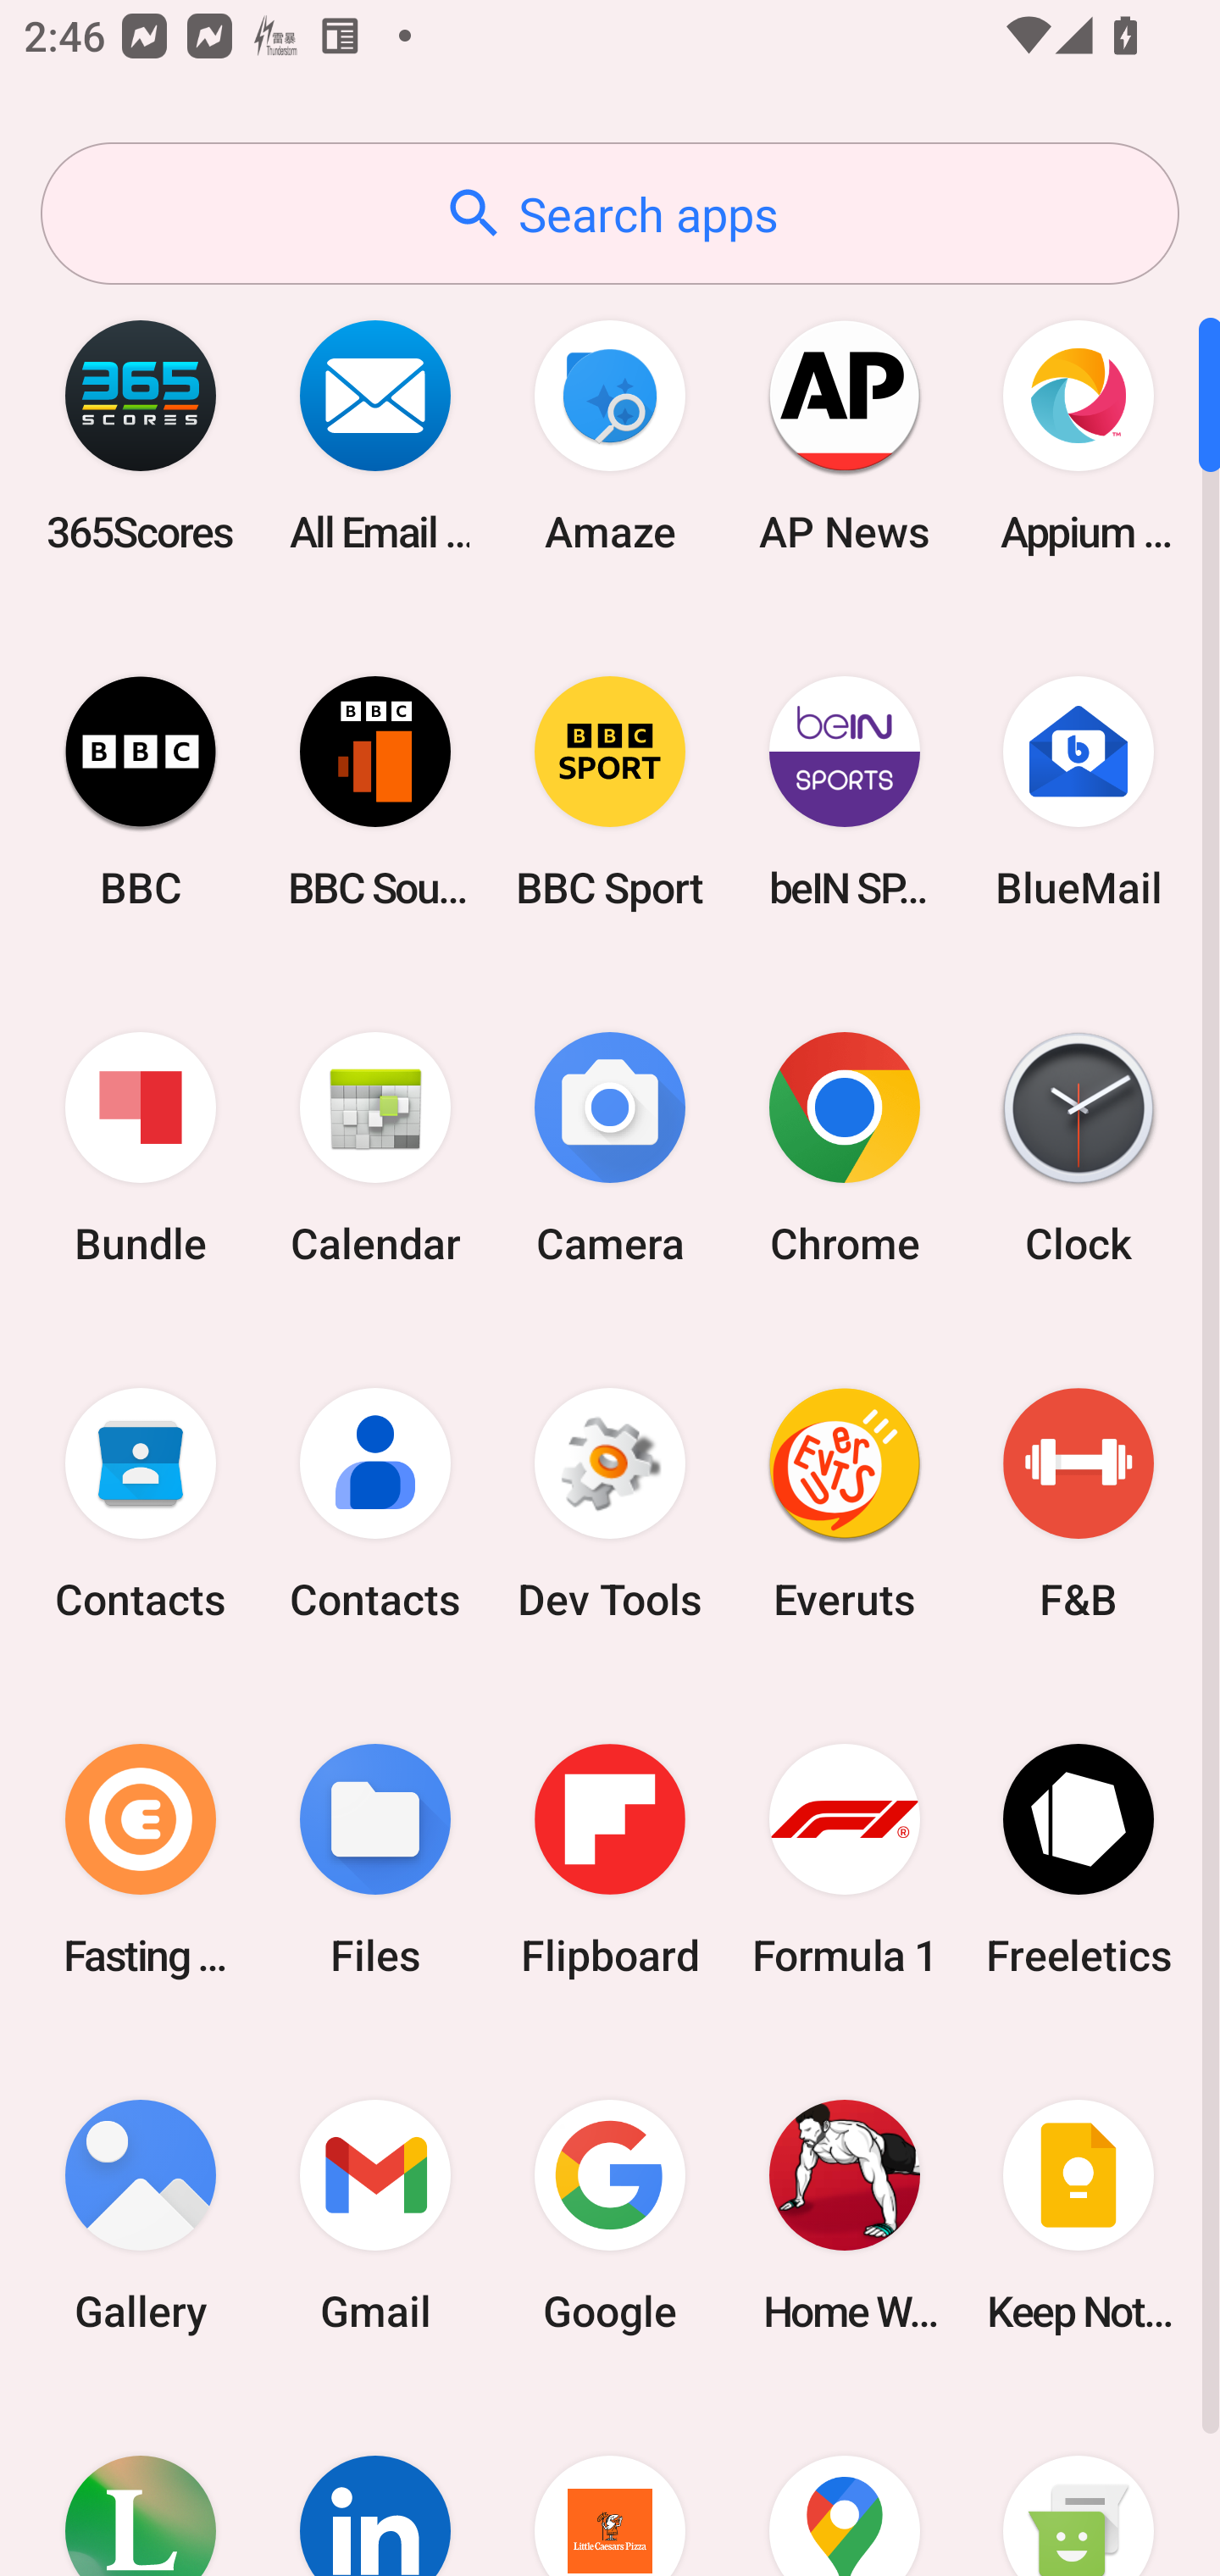  I want to click on Calendar, so click(375, 1149).